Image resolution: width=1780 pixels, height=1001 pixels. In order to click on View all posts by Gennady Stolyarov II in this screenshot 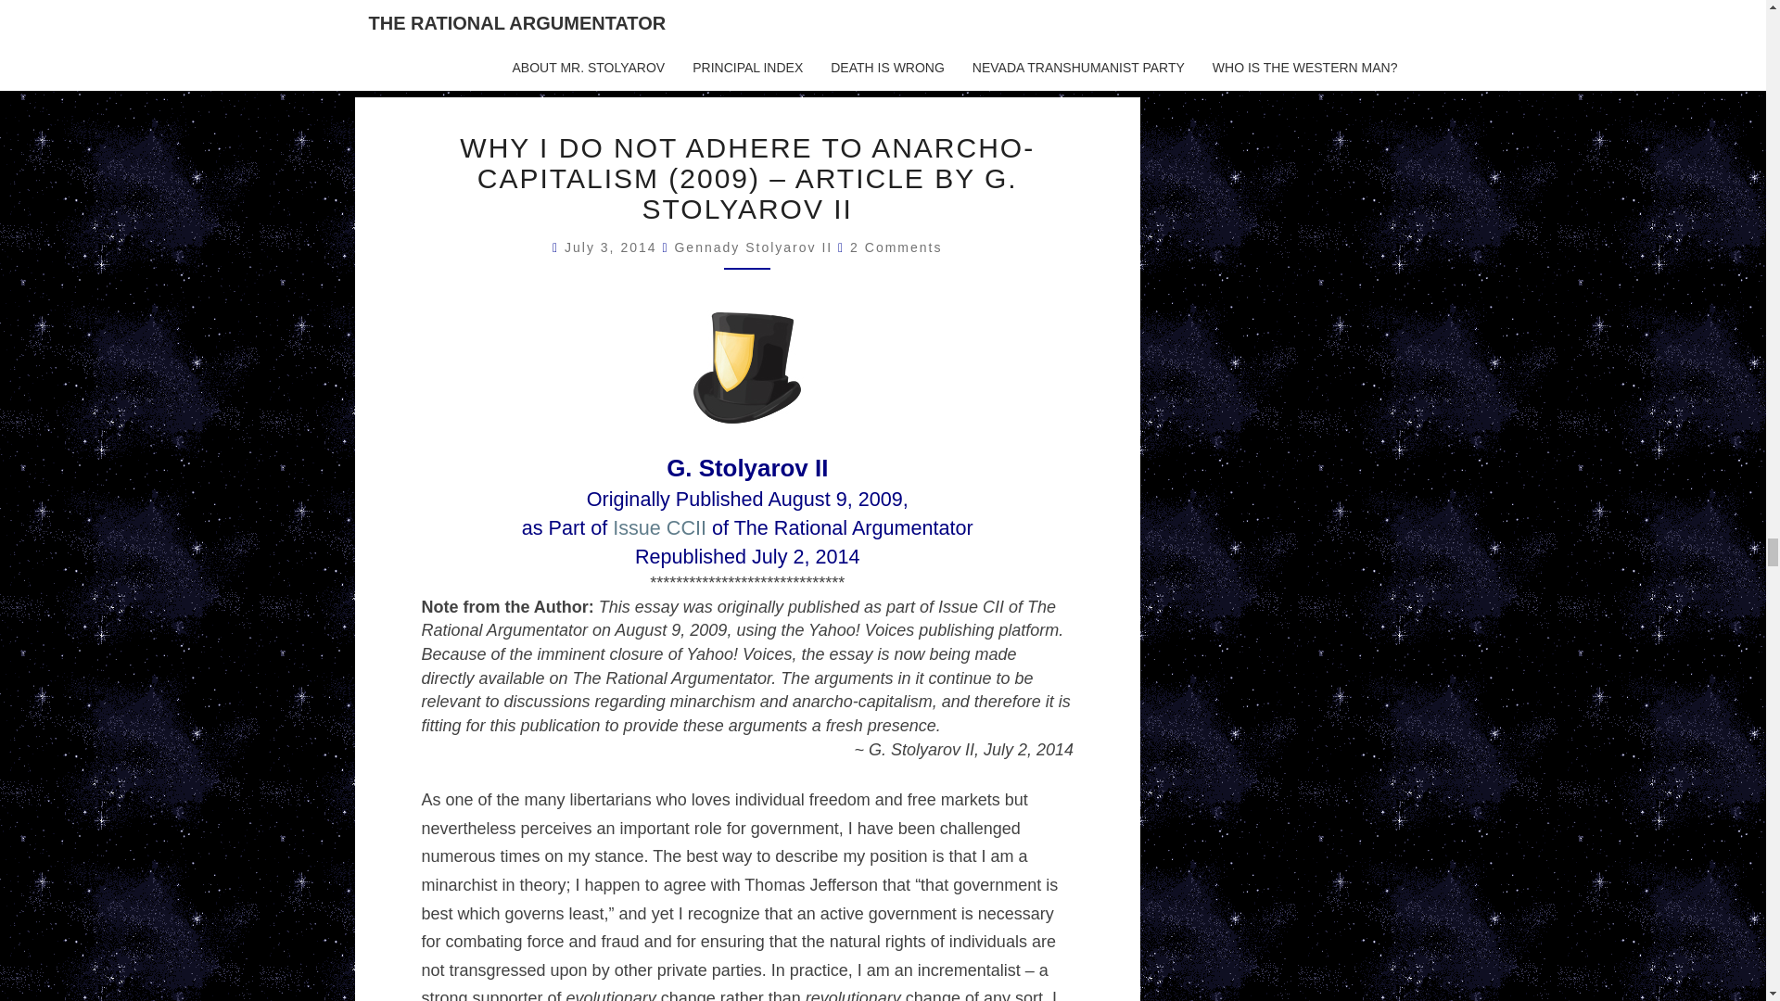, I will do `click(753, 247)`.